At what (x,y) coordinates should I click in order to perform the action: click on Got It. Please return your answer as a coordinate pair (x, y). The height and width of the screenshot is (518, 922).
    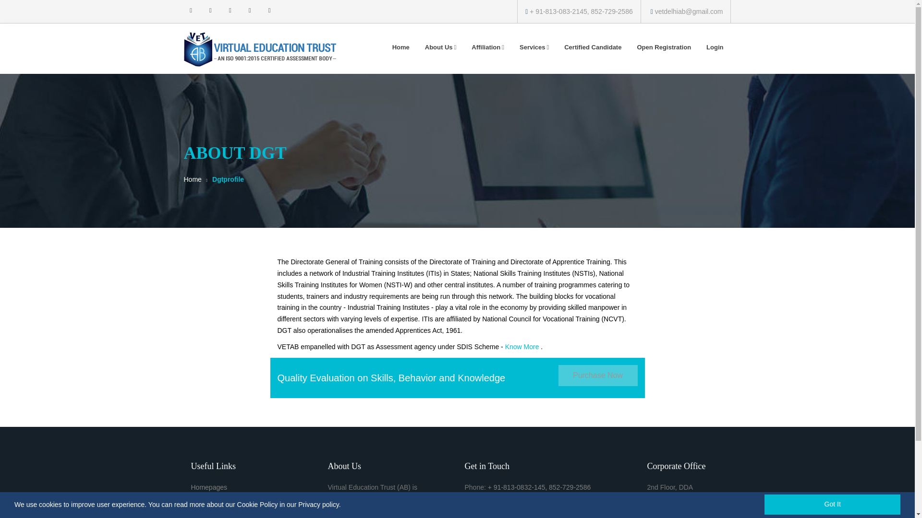
    Looking at the image, I should click on (832, 505).